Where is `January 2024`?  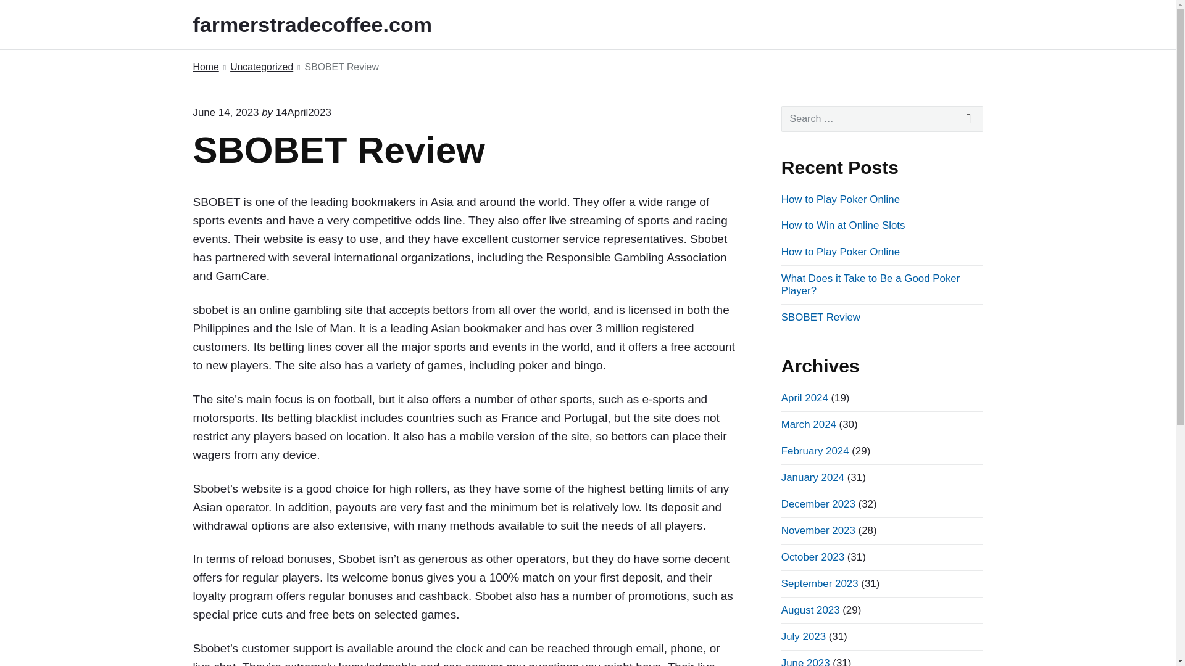 January 2024 is located at coordinates (812, 477).